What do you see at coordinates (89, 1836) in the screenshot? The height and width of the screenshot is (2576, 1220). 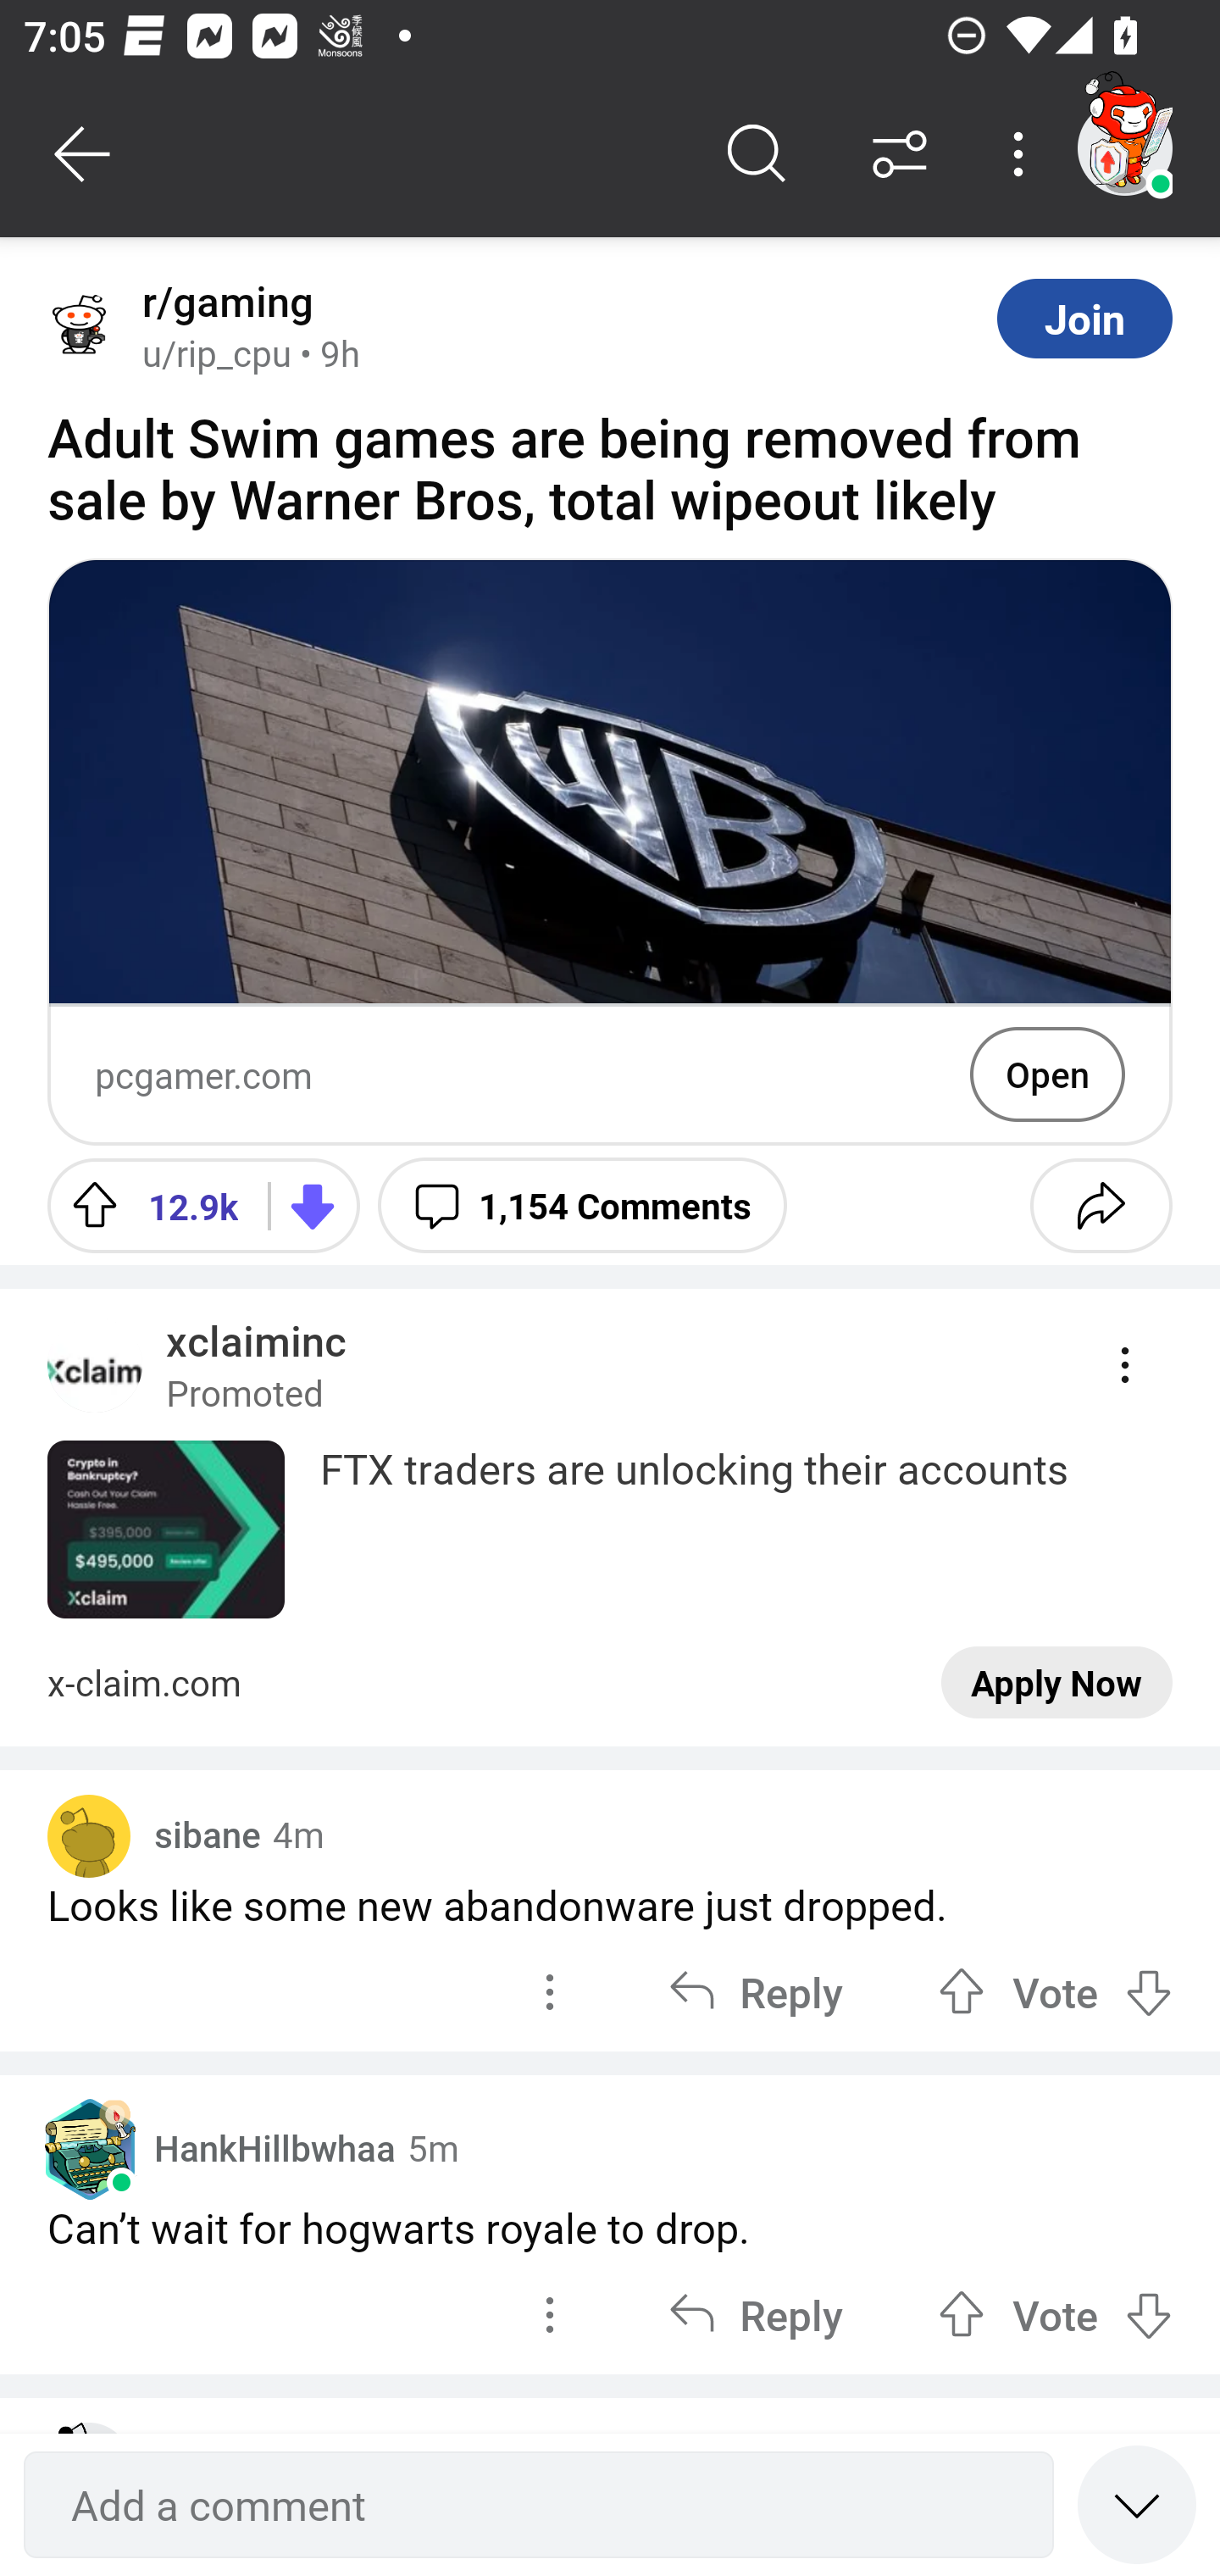 I see `Avatar` at bounding box center [89, 1836].